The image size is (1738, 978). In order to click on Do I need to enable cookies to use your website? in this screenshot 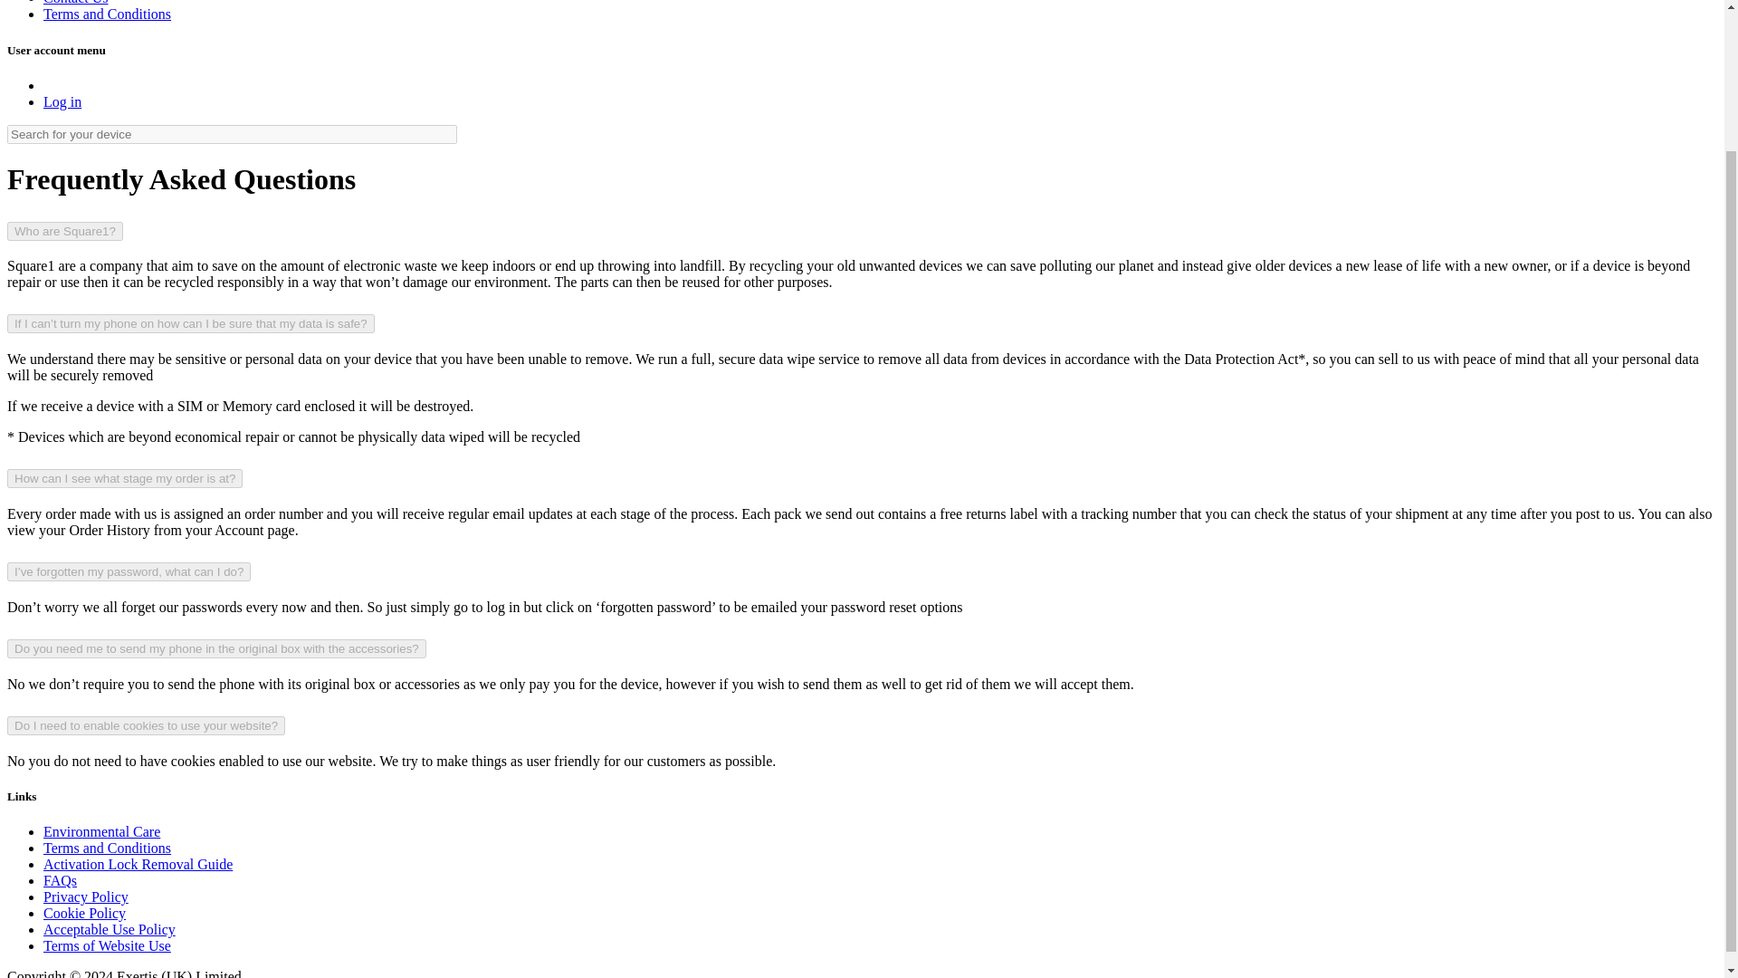, I will do `click(145, 725)`.